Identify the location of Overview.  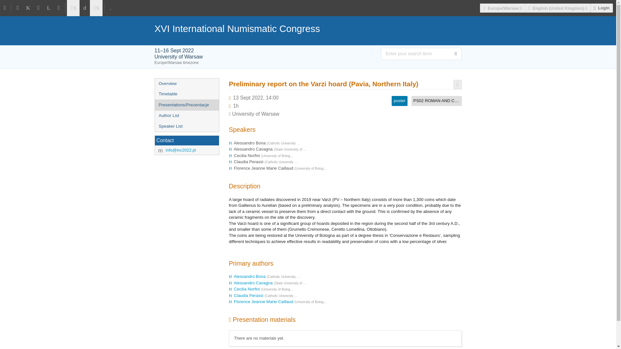
(186, 84).